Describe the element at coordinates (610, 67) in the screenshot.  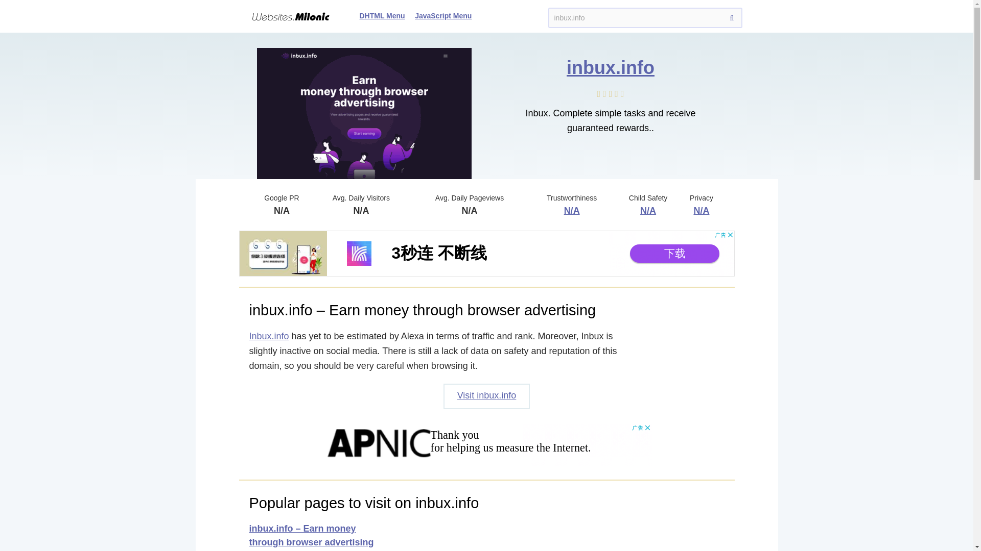
I see `inbux.info` at that location.